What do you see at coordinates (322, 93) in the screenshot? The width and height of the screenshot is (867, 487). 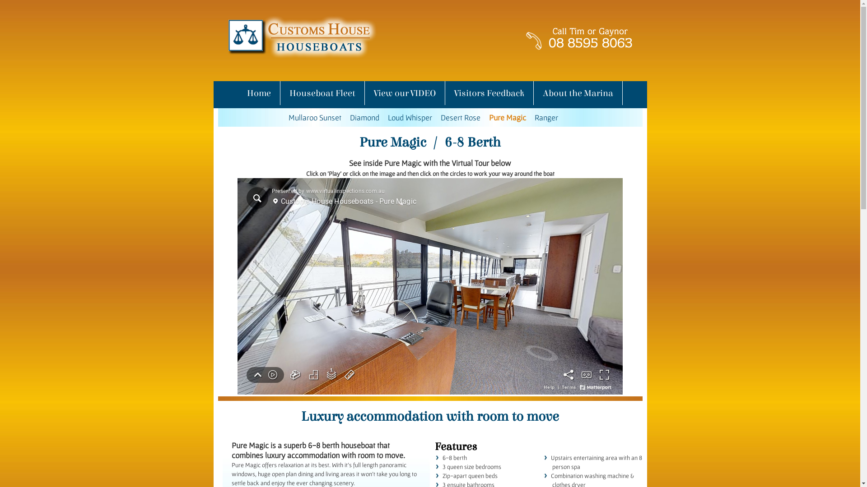 I see `Houseboat Fleet` at bounding box center [322, 93].